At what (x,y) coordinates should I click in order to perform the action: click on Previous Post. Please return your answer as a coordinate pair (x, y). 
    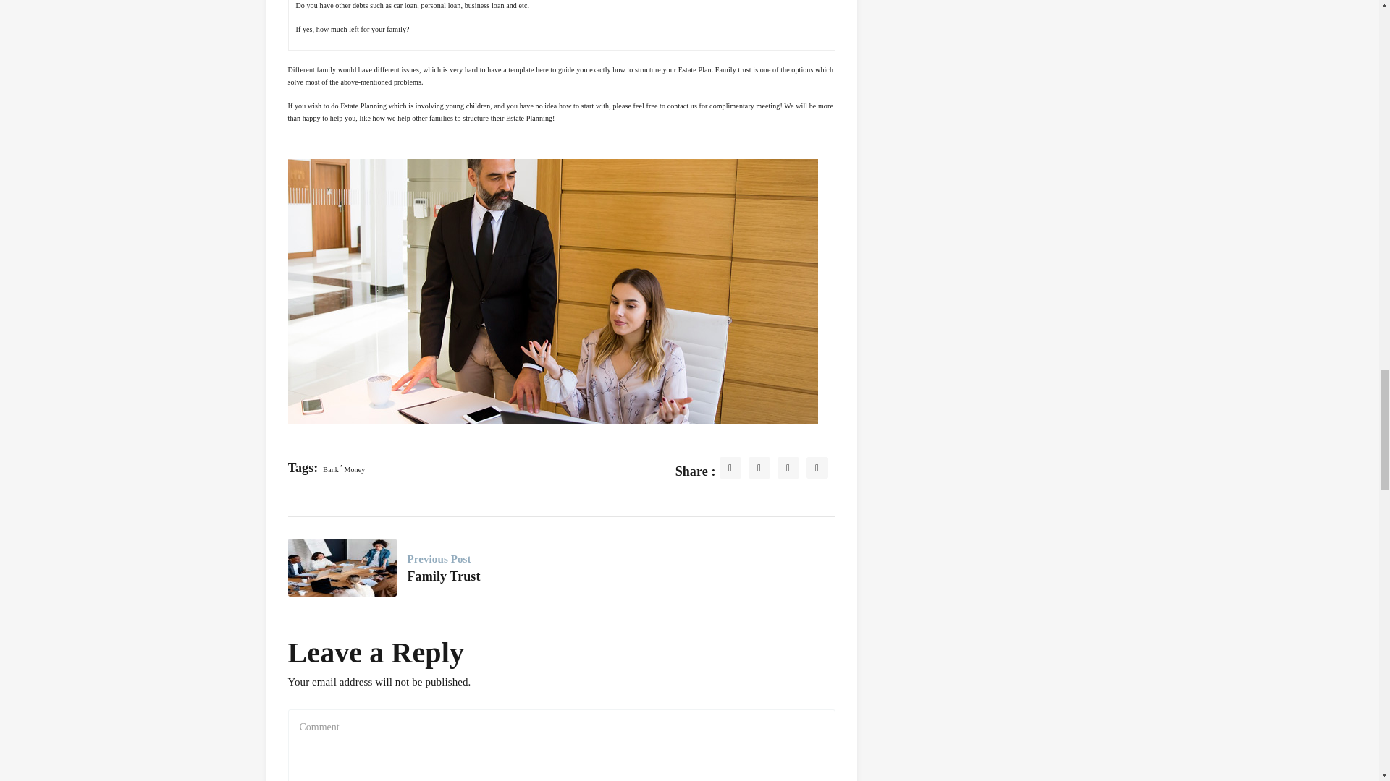
    Looking at the image, I should click on (443, 558).